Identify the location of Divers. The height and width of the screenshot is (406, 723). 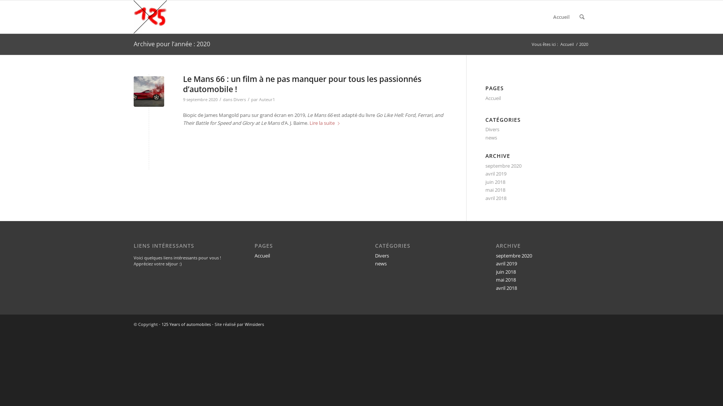
(382, 256).